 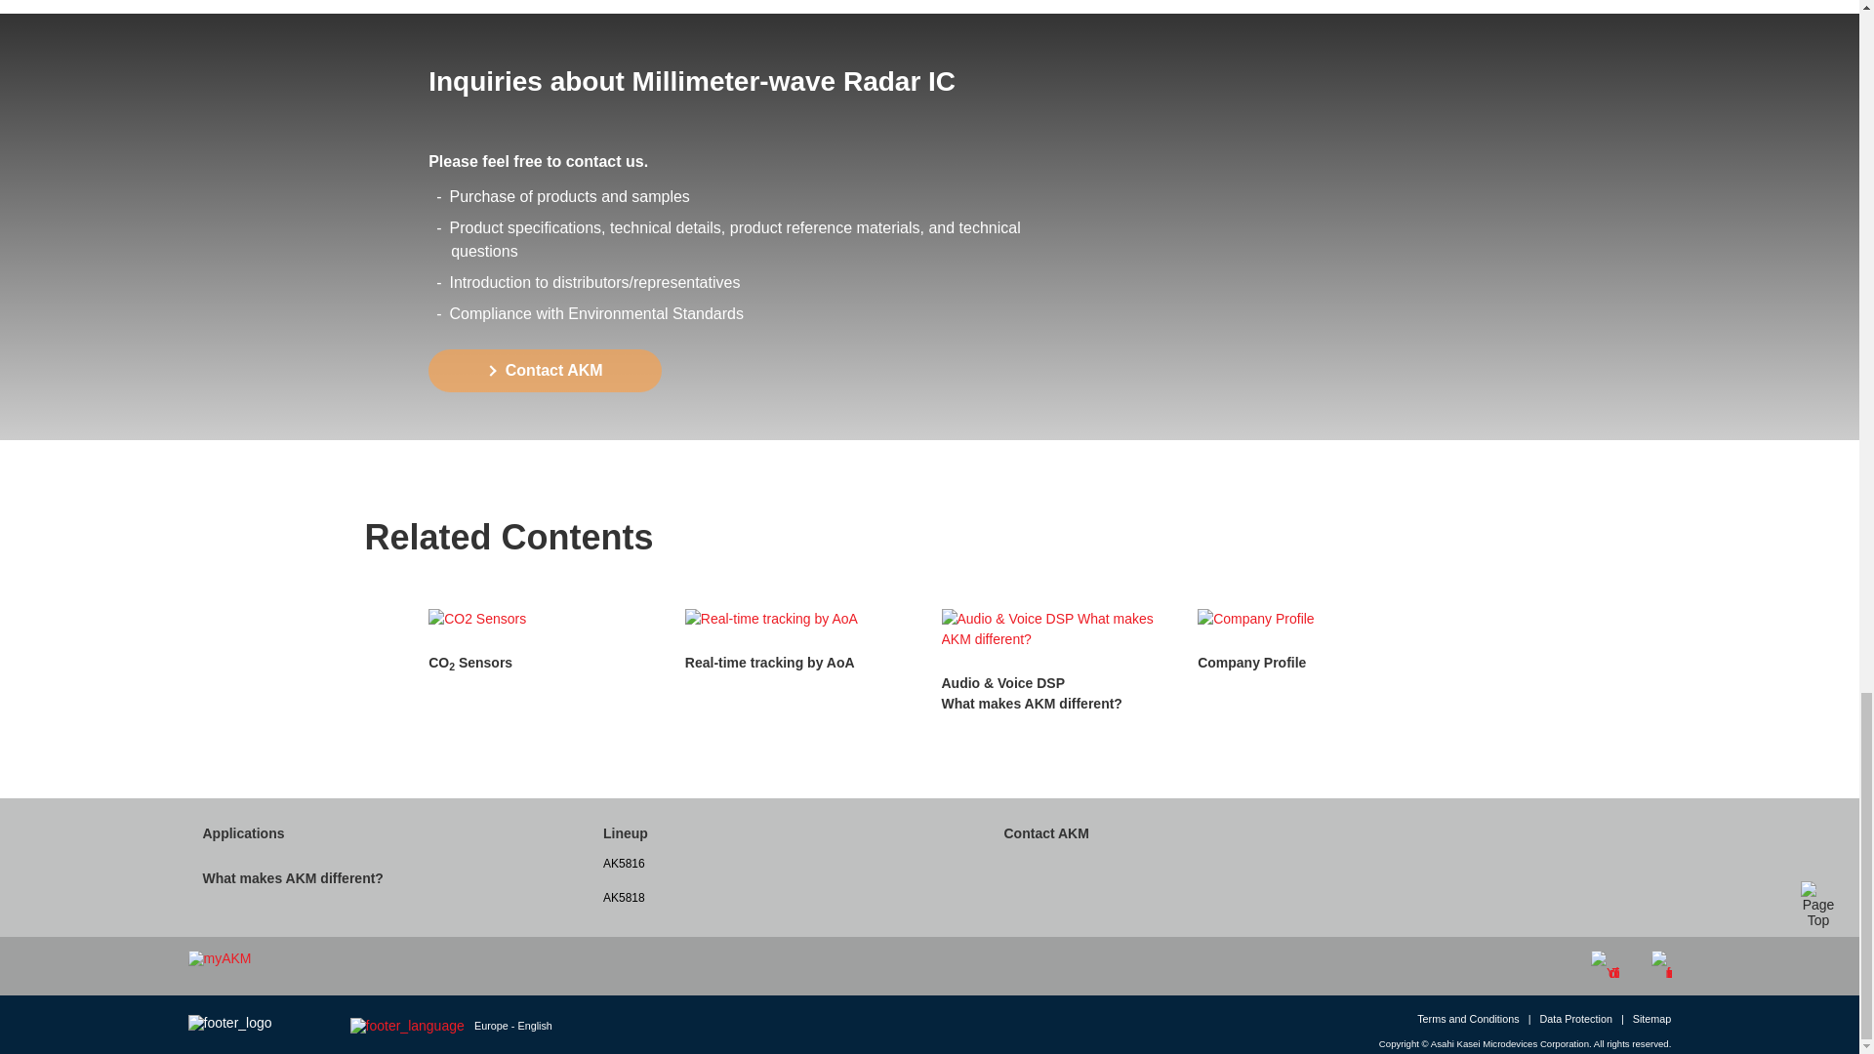 I want to click on TermsandConditions, so click(x=1474, y=1019).